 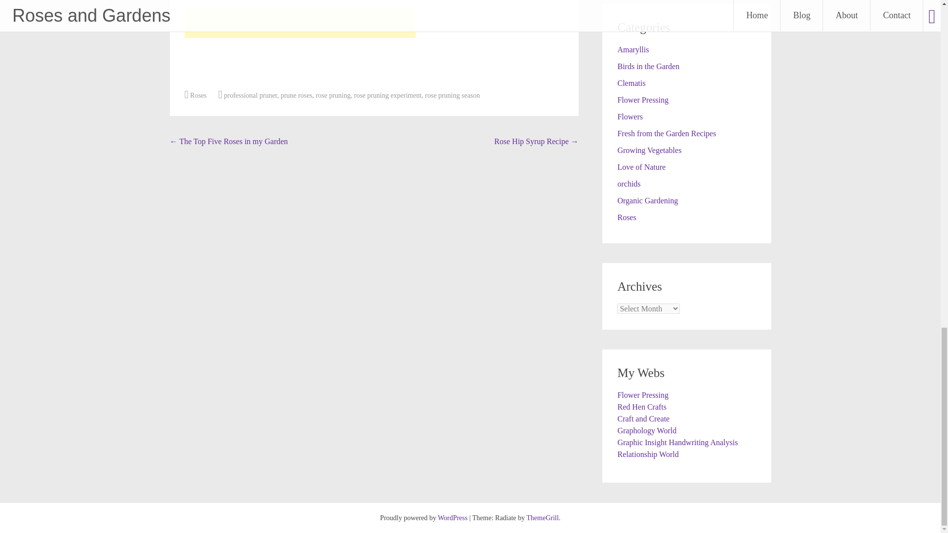 What do you see at coordinates (642, 100) in the screenshot?
I see `Flower Pressing` at bounding box center [642, 100].